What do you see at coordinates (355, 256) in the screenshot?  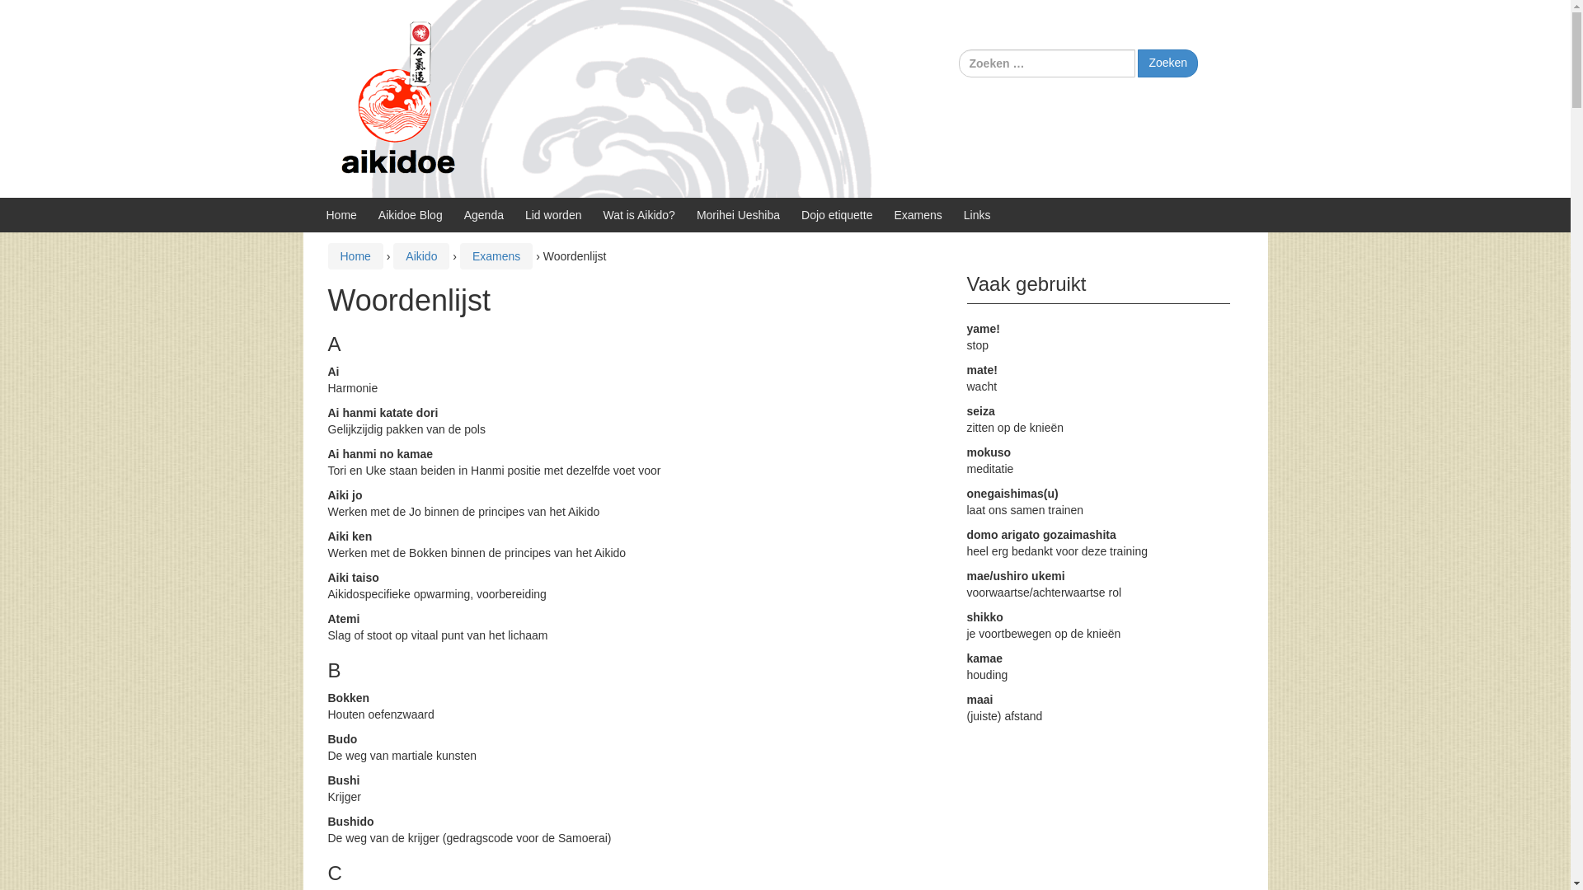 I see `Home` at bounding box center [355, 256].